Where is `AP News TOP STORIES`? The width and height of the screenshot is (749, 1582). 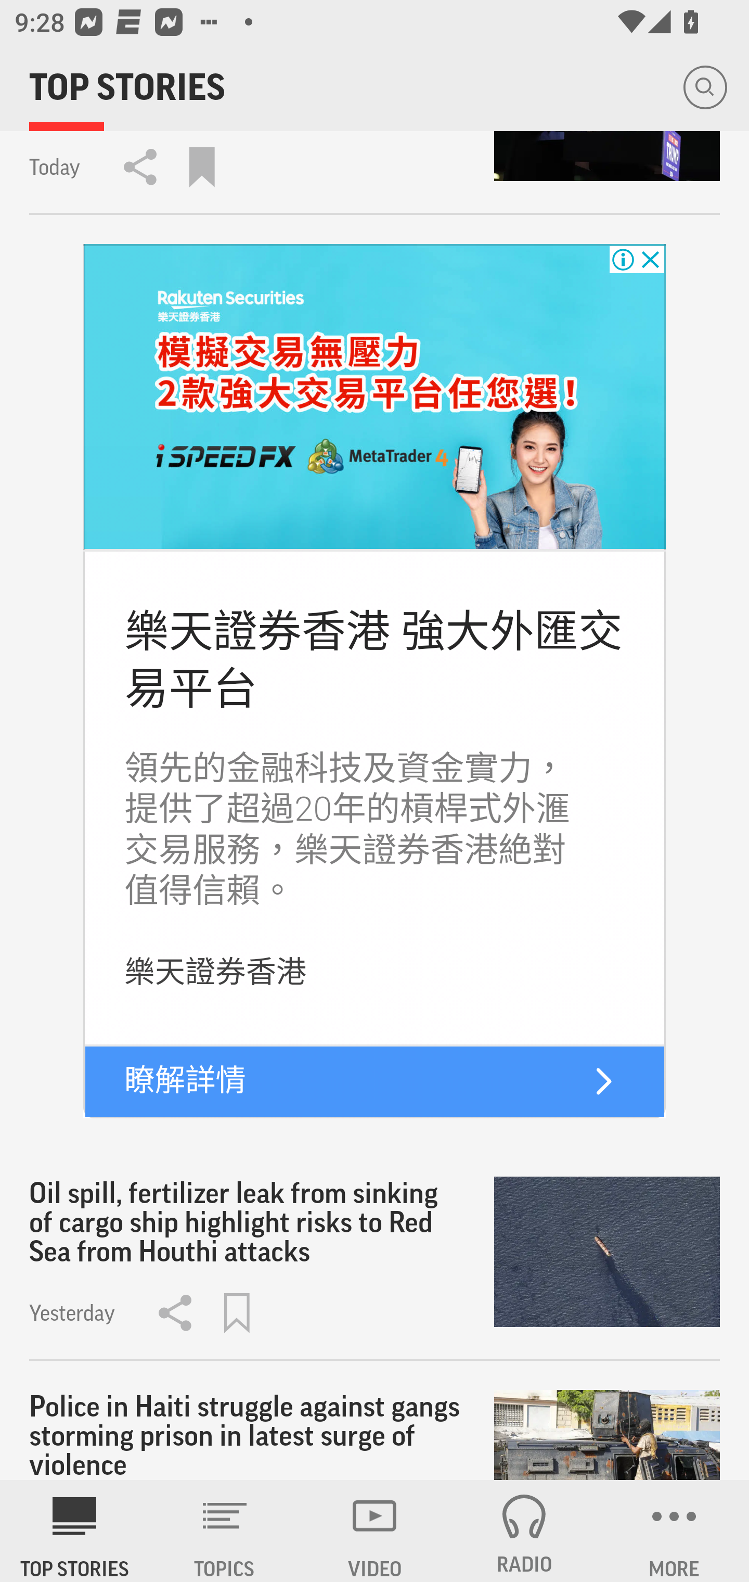 AP News TOP STORIES is located at coordinates (75, 1531).